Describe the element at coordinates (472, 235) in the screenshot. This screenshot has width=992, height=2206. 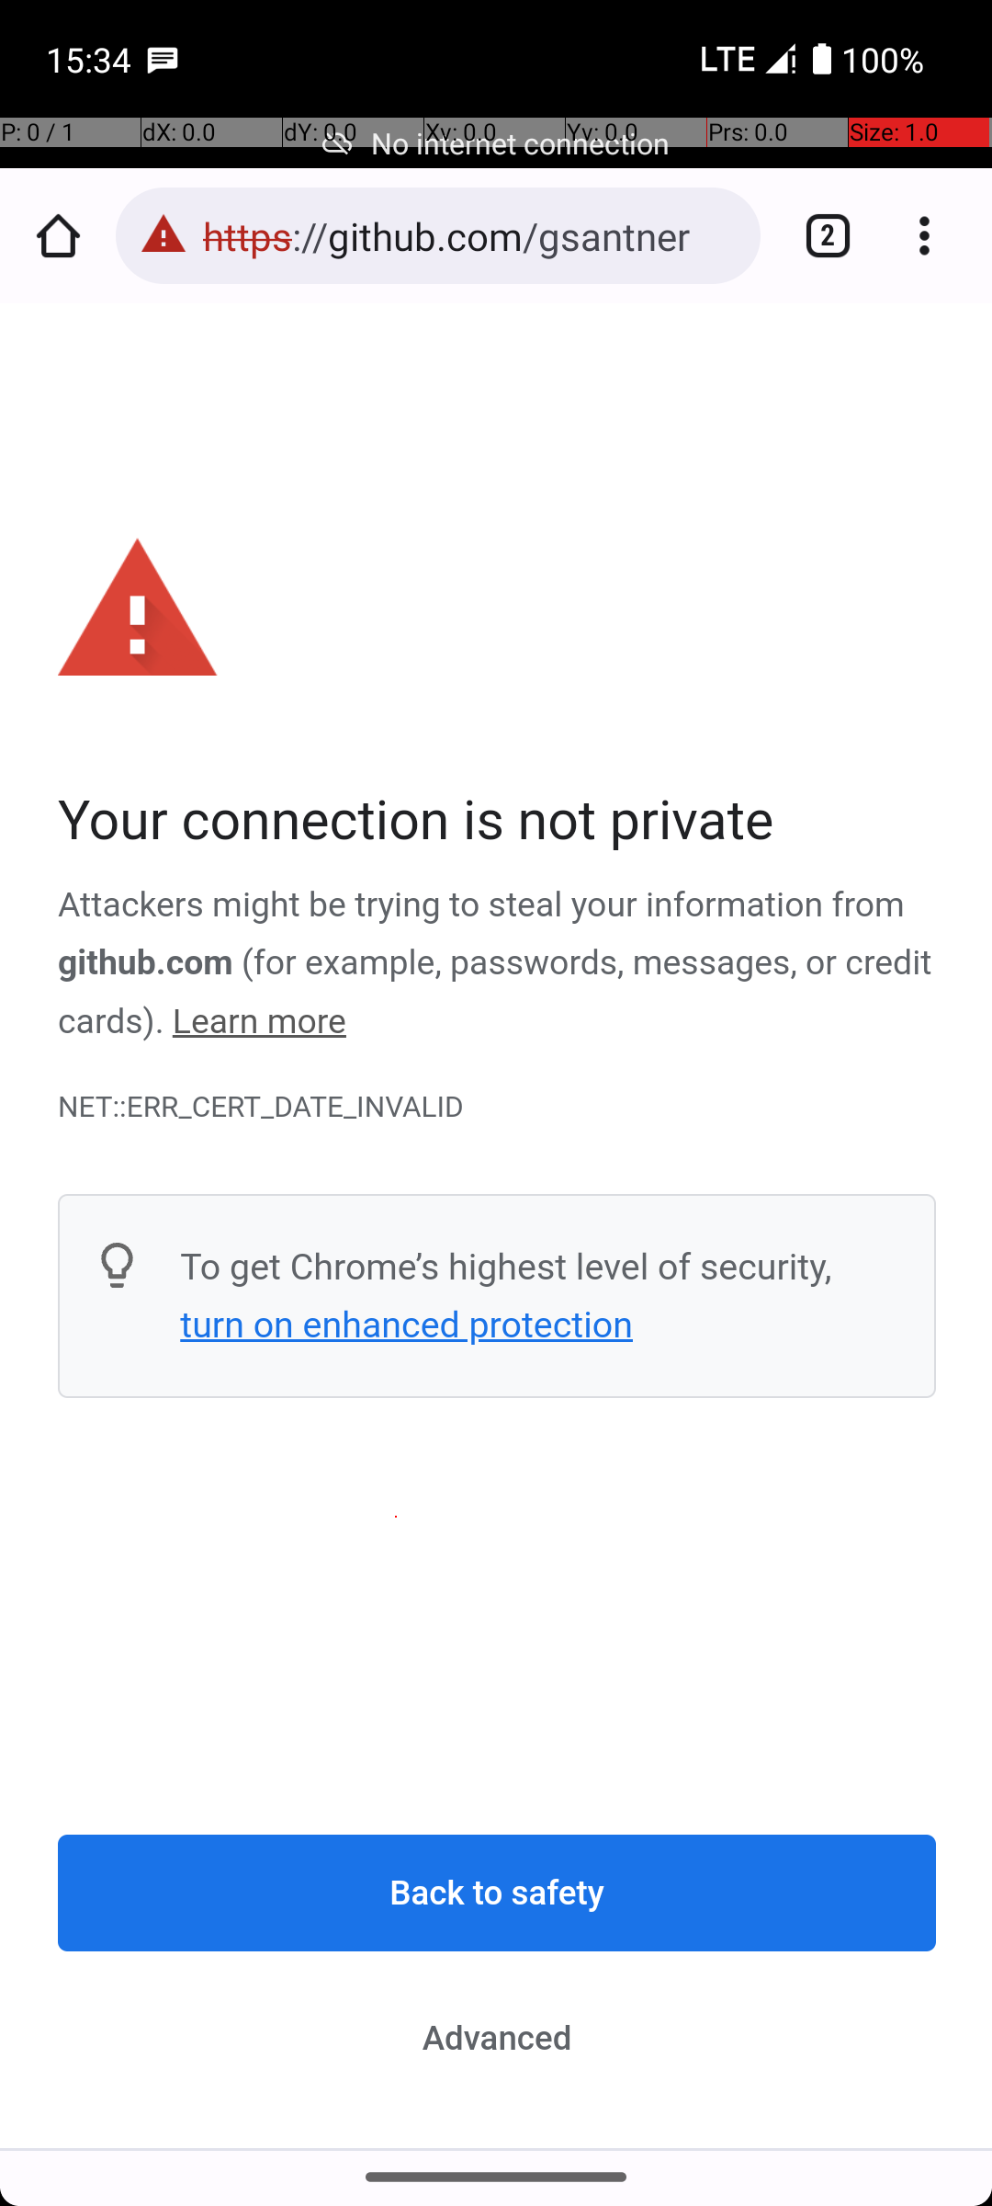
I see `https://github.com/gsantner` at that location.